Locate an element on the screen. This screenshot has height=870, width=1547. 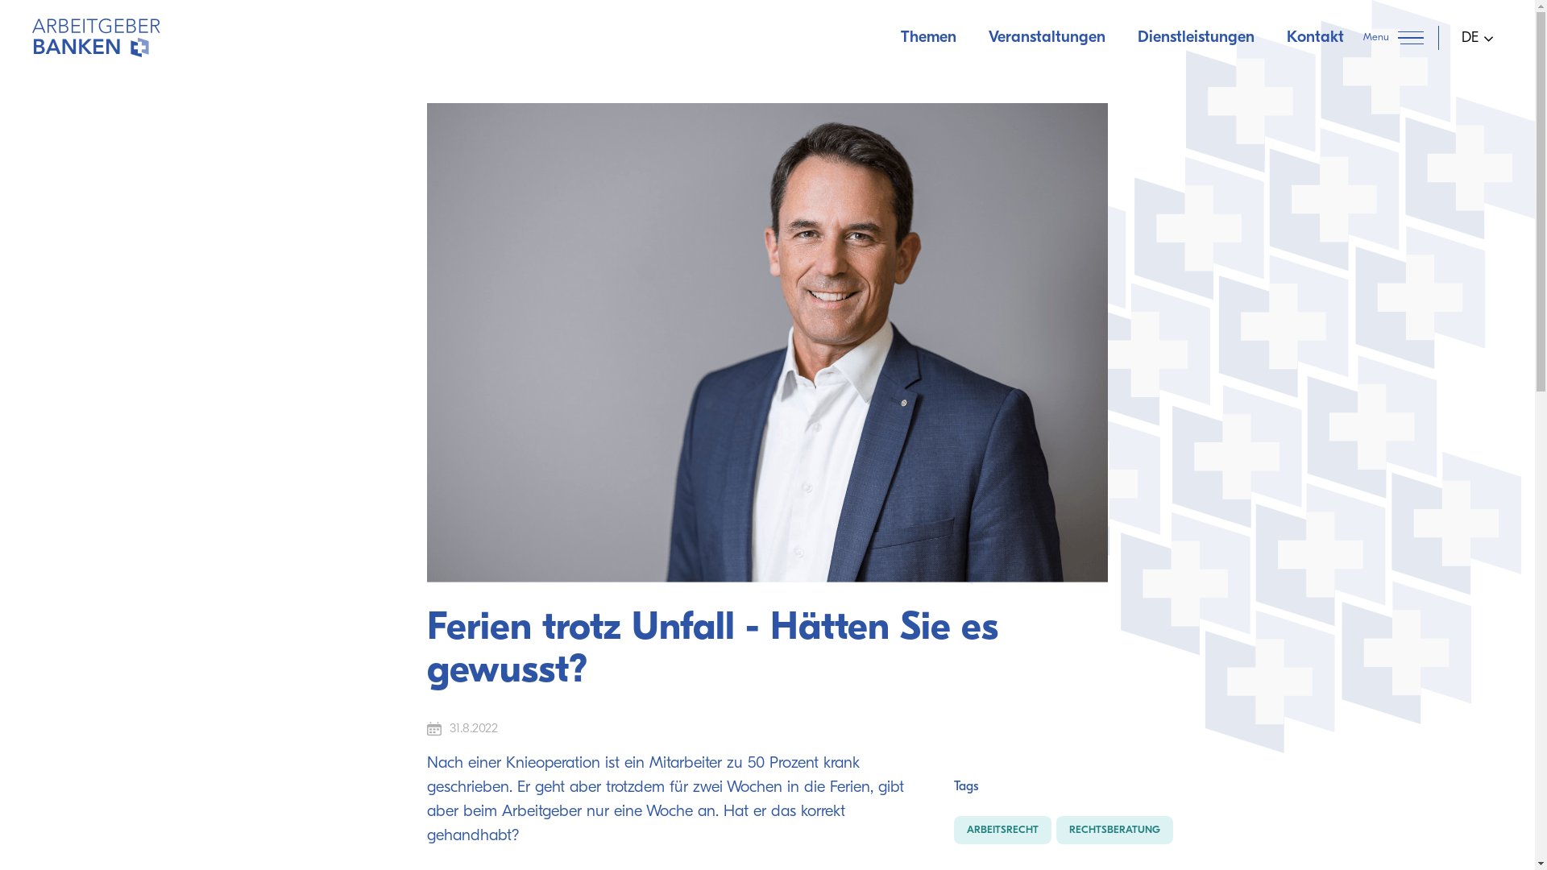
Downloads is located at coordinates (827, 686).